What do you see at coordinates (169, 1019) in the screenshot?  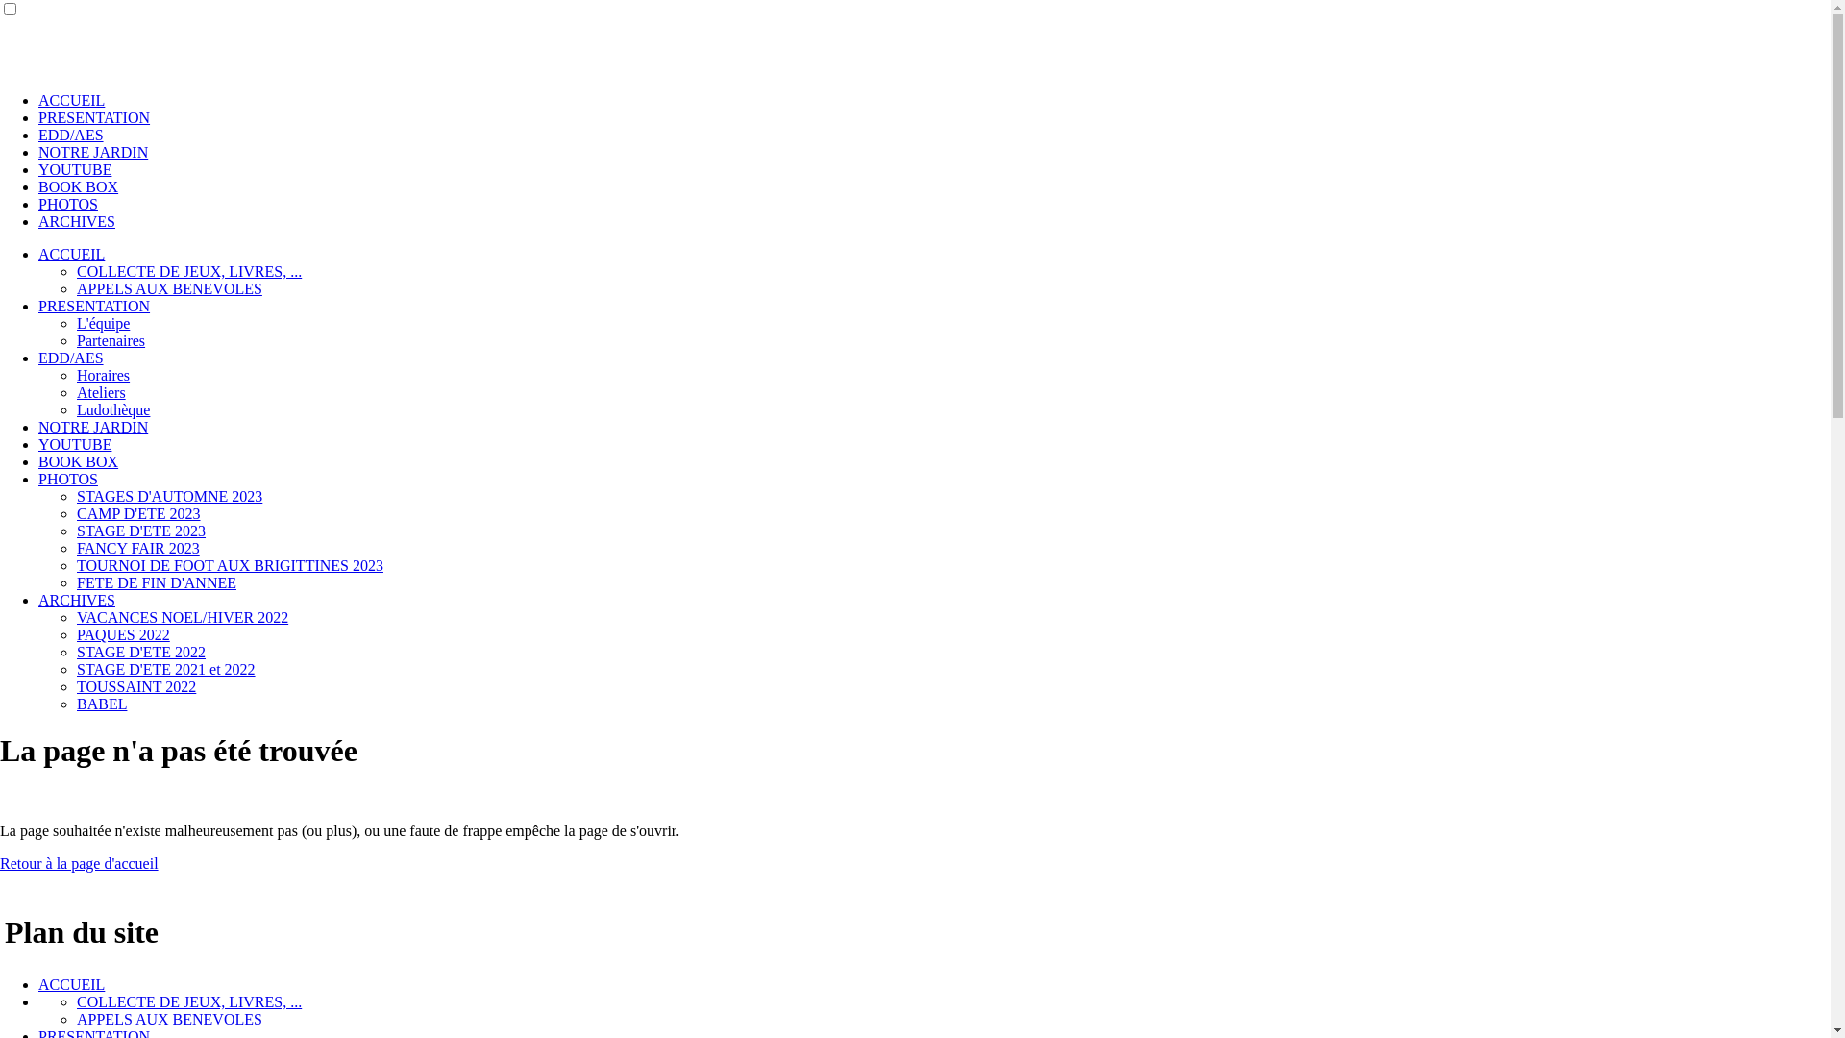 I see `APPELS AUX BENEVOLES` at bounding box center [169, 1019].